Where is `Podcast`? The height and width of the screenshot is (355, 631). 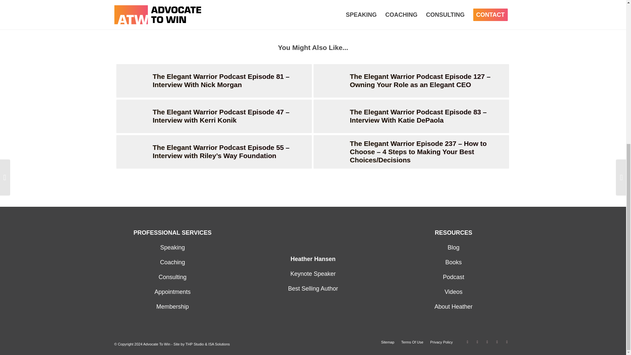 Podcast is located at coordinates (453, 277).